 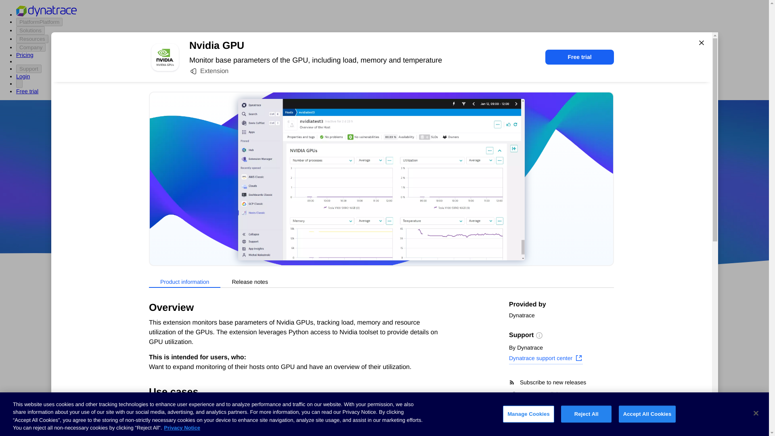 I want to click on  artificial-intelligence machine-learning, so click(x=323, y=414).